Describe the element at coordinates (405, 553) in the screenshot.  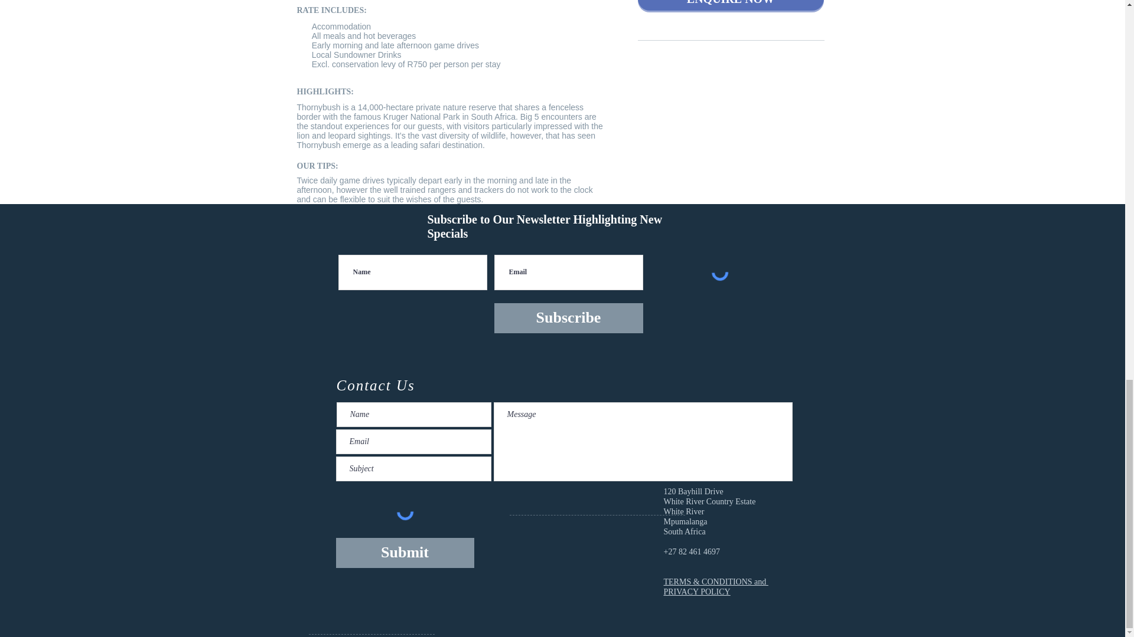
I see `Submit` at that location.